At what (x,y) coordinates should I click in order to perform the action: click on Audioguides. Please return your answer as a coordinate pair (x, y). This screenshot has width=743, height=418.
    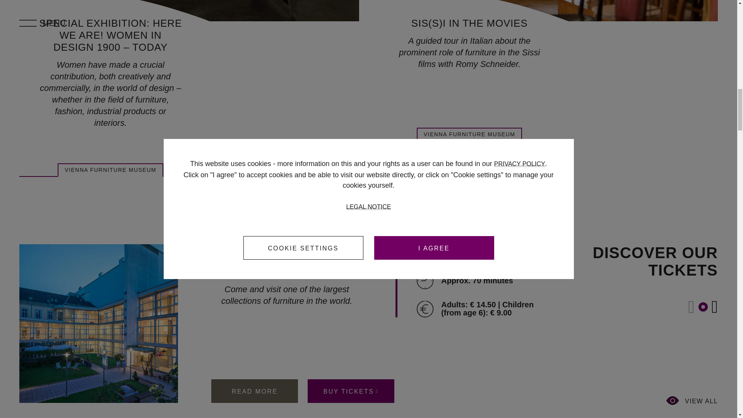
    Looking at the image, I should click on (425, 252).